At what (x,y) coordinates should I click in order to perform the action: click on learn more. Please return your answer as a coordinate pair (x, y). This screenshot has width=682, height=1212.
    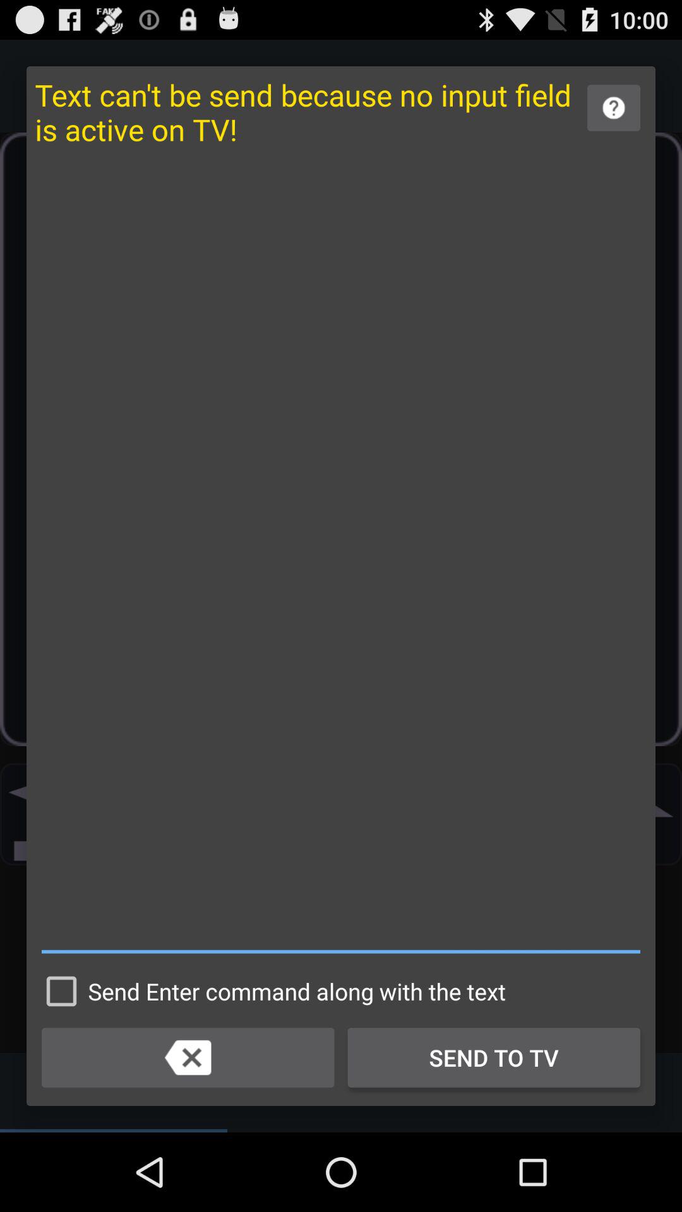
    Looking at the image, I should click on (614, 107).